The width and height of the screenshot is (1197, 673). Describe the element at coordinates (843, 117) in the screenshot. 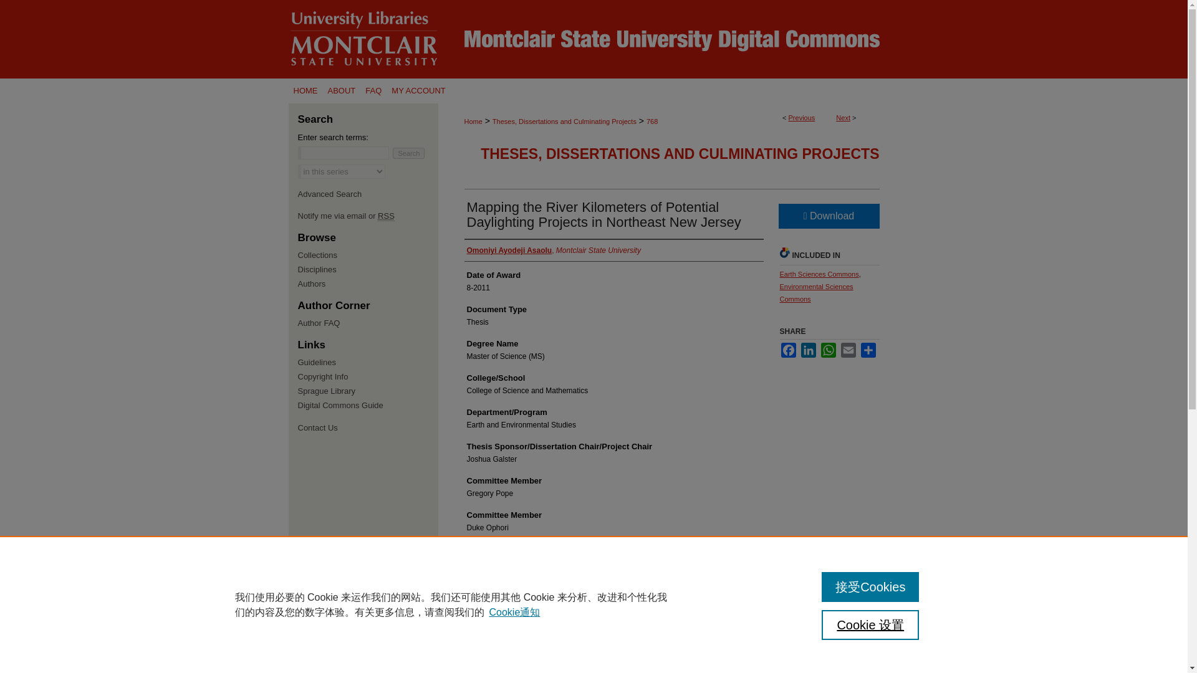

I see `Next` at that location.